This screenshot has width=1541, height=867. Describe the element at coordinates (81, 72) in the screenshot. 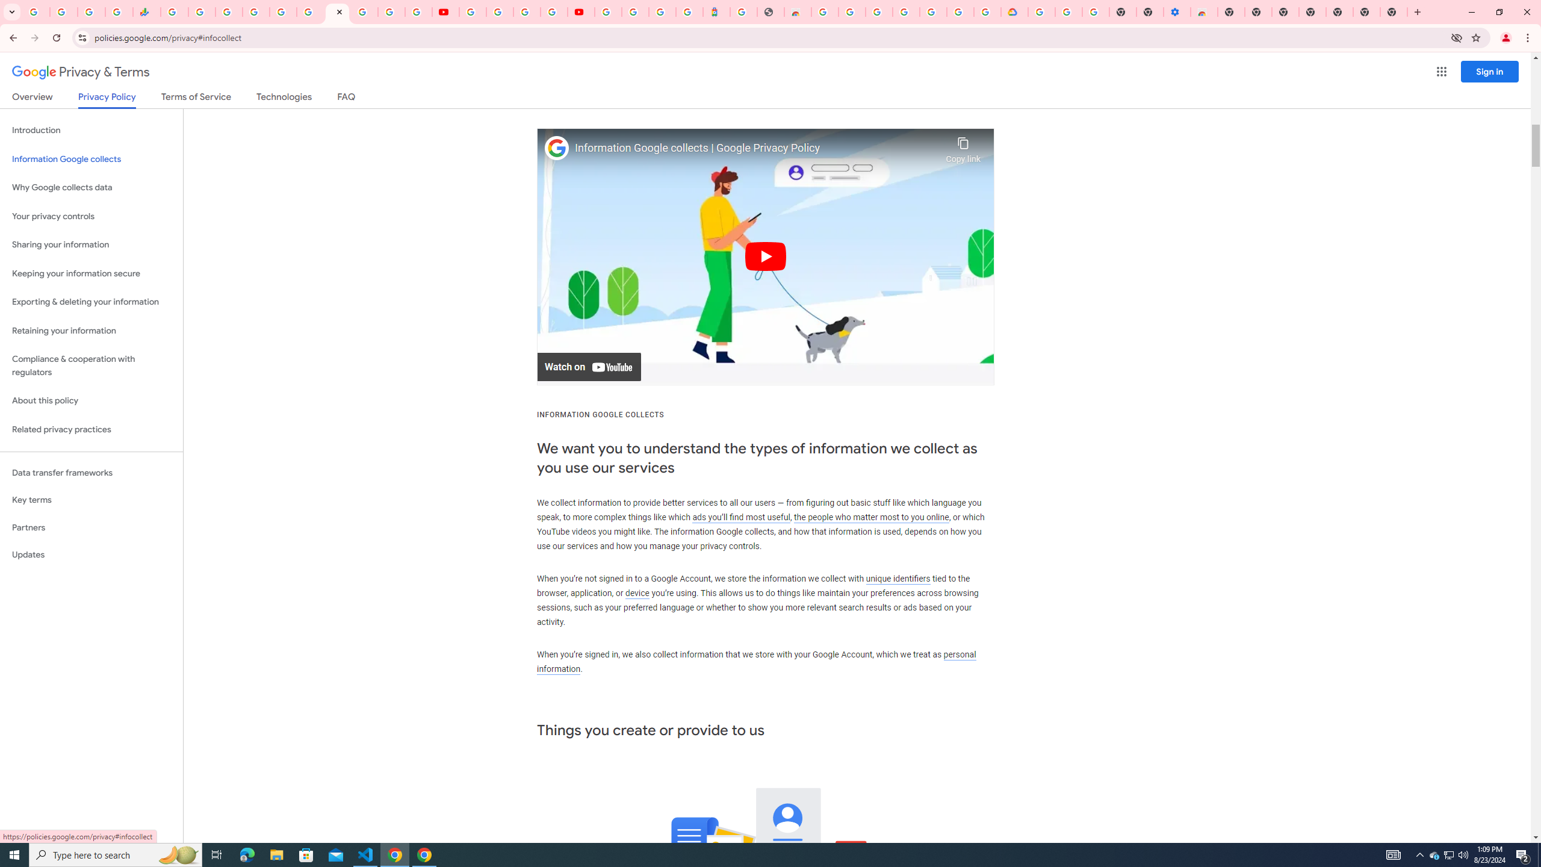

I see `Privacy & Terms` at that location.